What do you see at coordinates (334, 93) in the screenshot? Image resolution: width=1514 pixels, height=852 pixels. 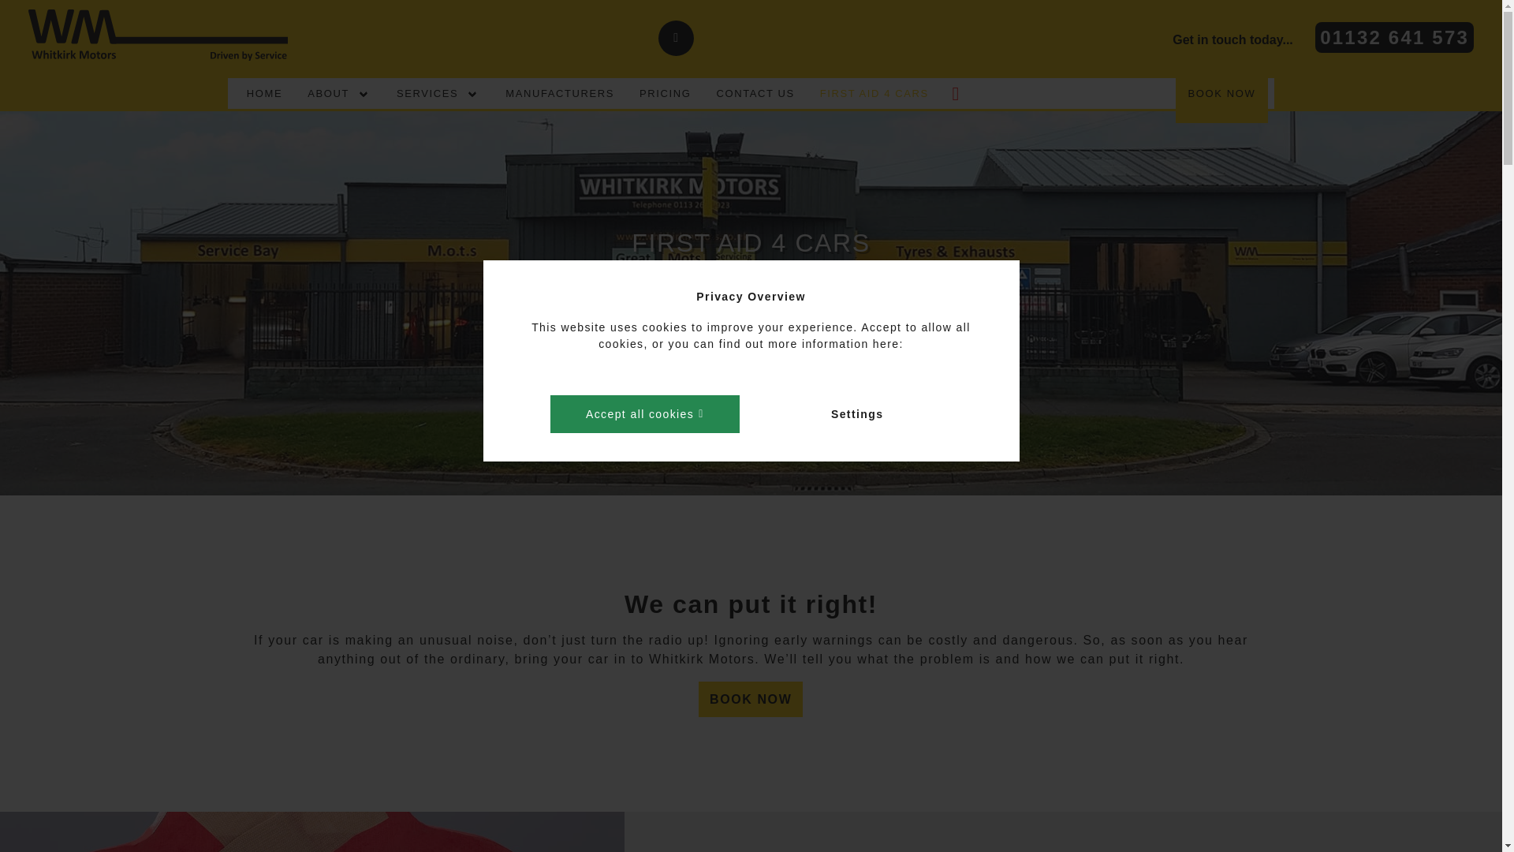 I see `About` at bounding box center [334, 93].